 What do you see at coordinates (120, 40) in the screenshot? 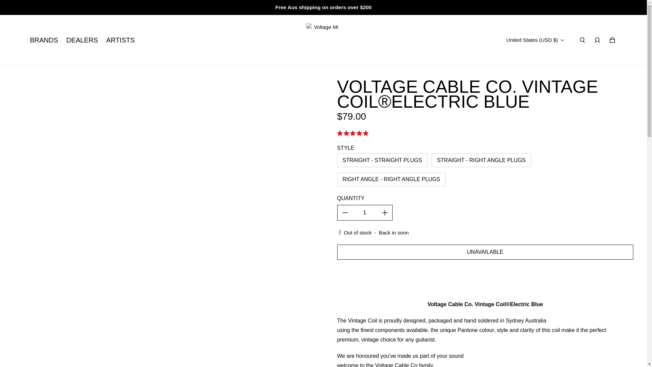
I see `ARTISTS` at bounding box center [120, 40].